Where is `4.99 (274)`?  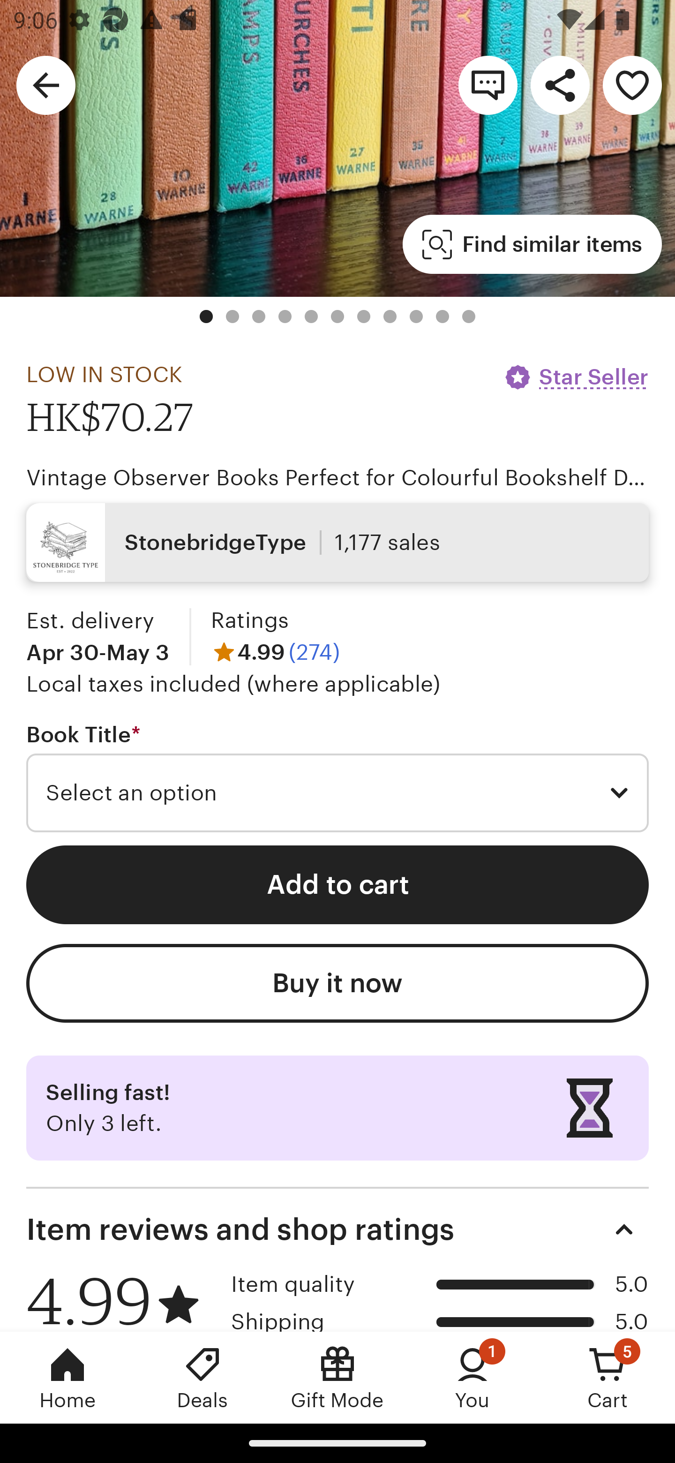
4.99 (274) is located at coordinates (275, 652).